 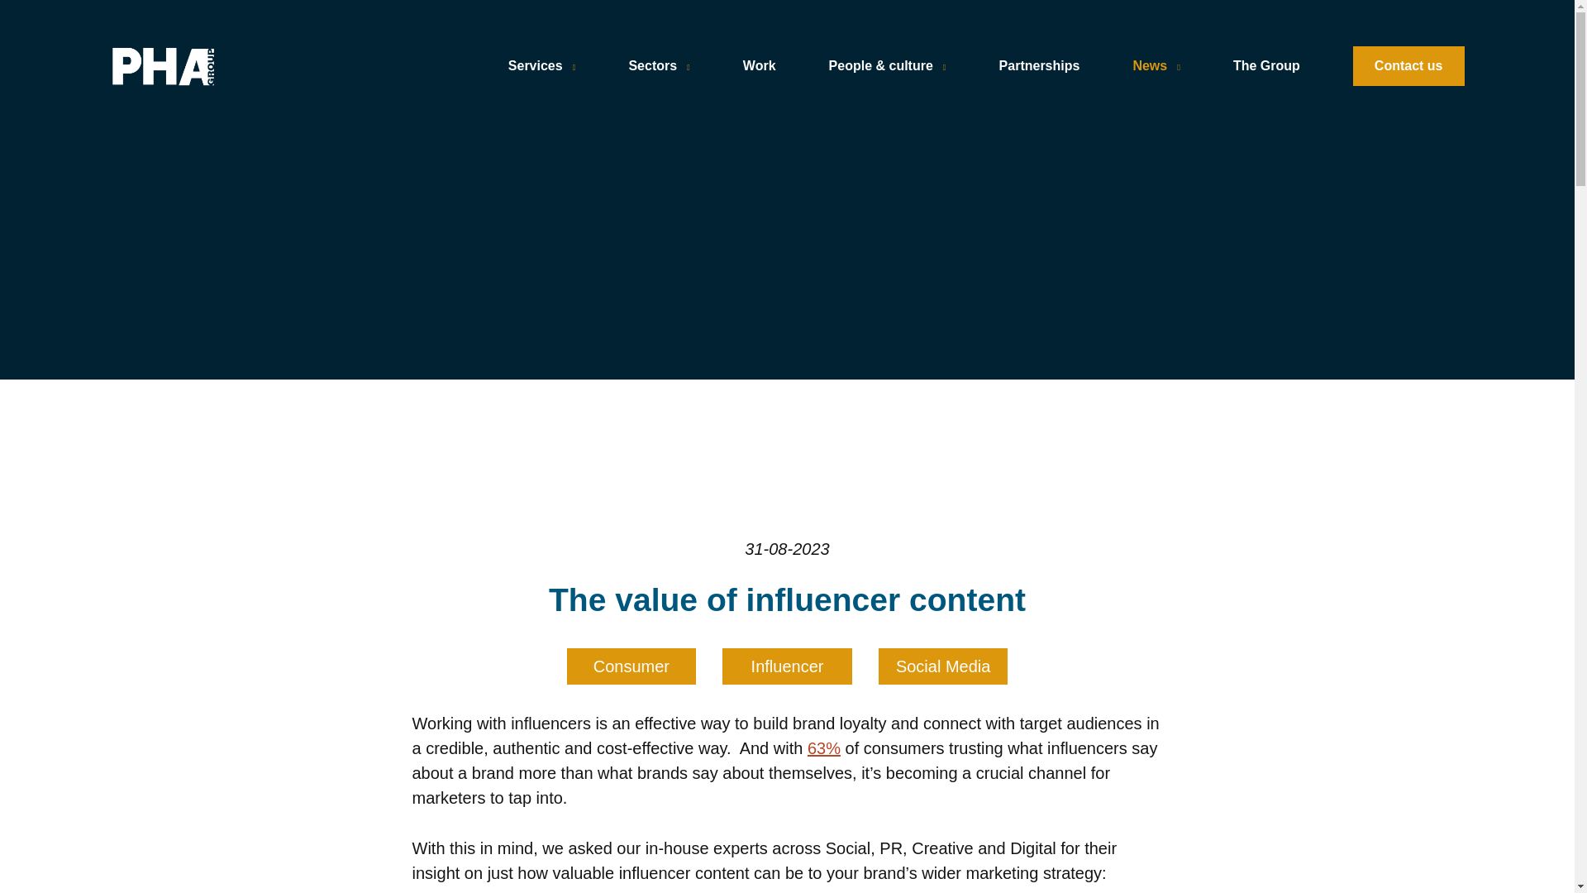 I want to click on Work, so click(x=759, y=66).